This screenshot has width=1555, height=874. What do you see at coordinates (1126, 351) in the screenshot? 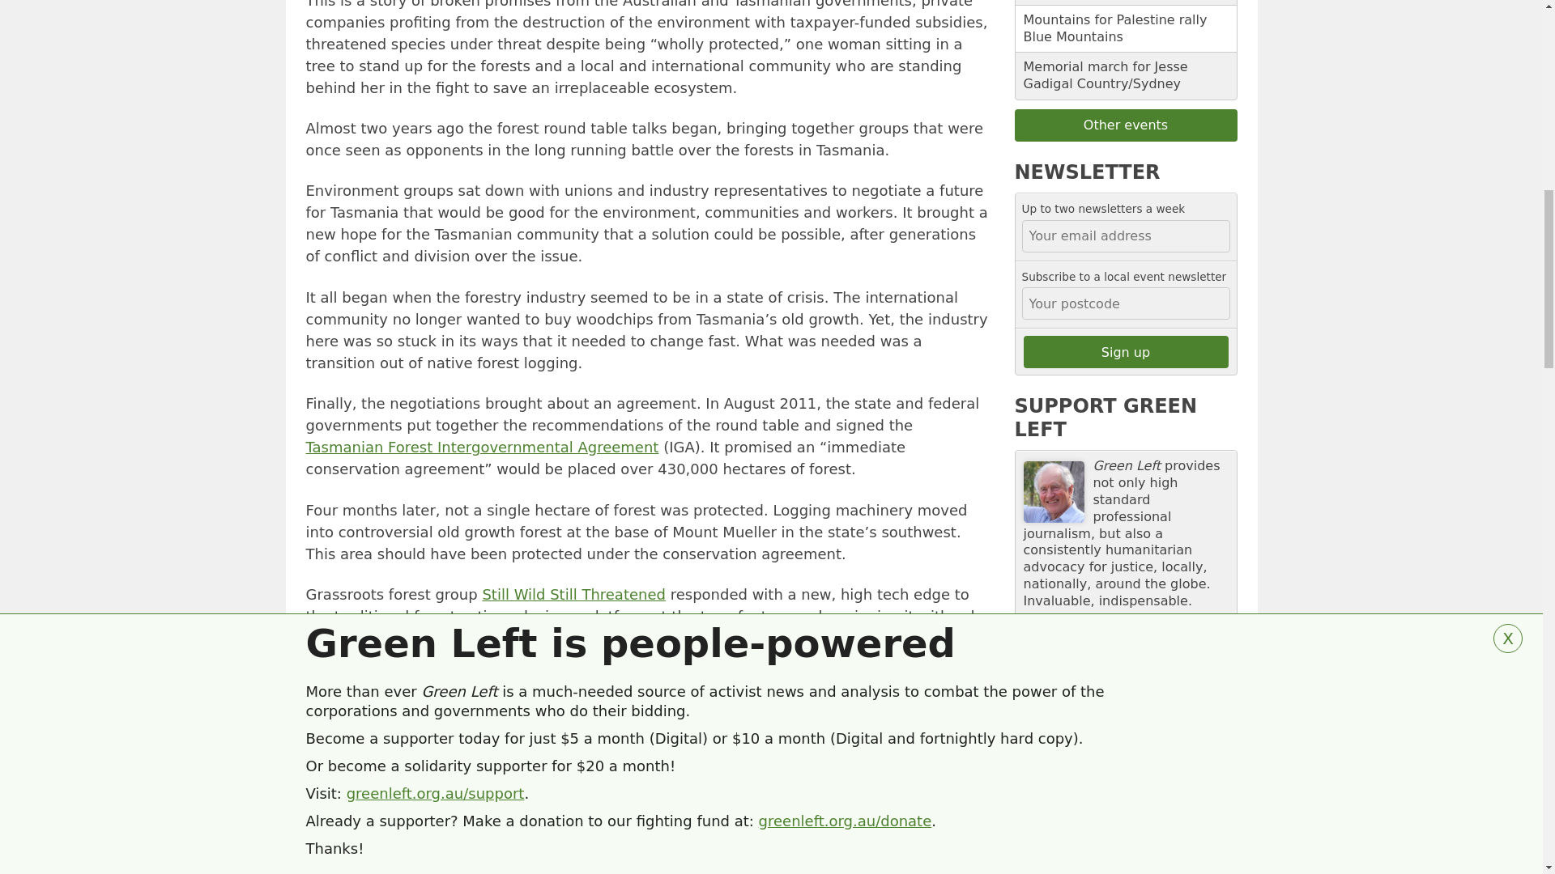
I see `Sign up` at bounding box center [1126, 351].